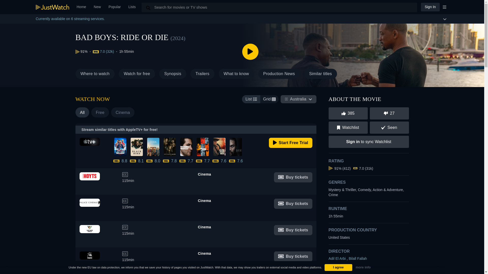 The width and height of the screenshot is (488, 274). I want to click on What to know, so click(173, 74).